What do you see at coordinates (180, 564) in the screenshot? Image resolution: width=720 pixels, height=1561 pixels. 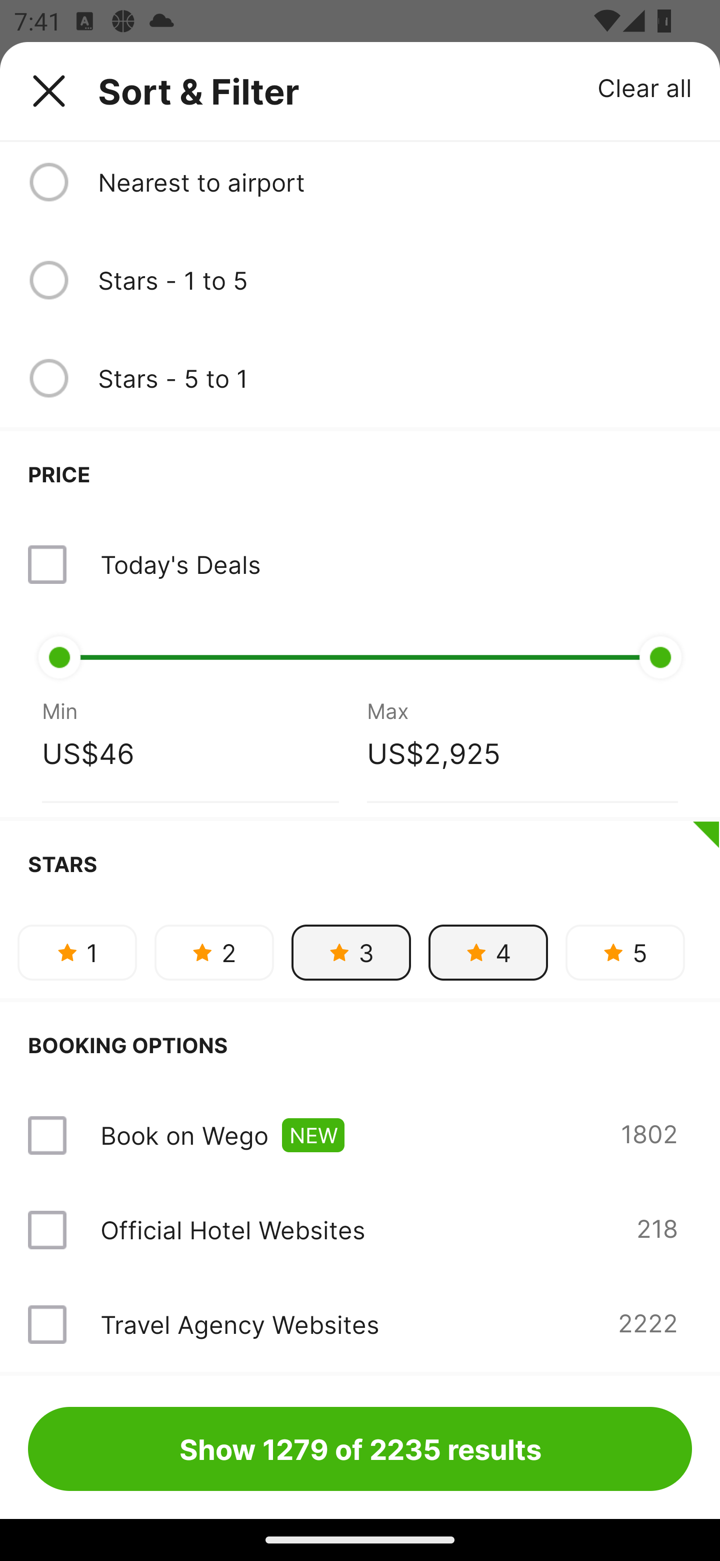 I see `Today's Deals` at bounding box center [180, 564].